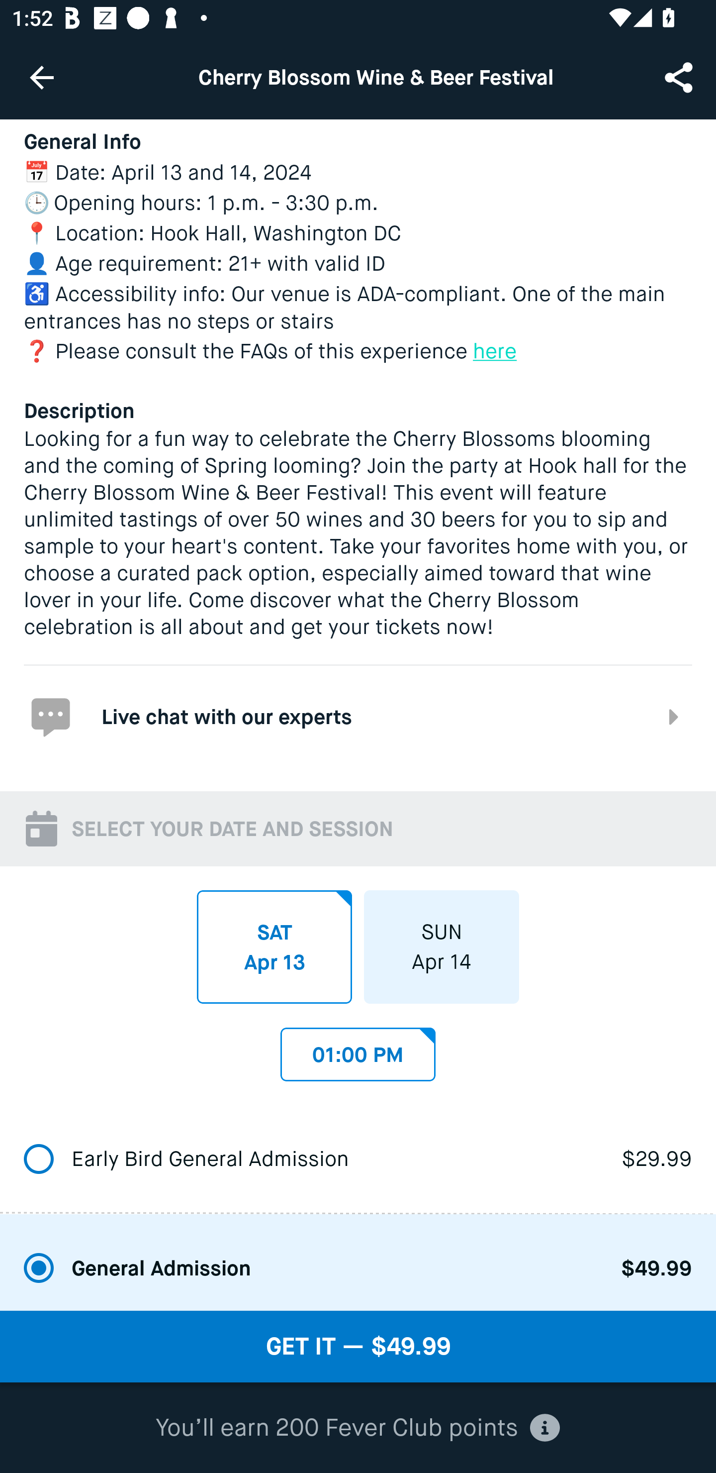 The width and height of the screenshot is (716, 1473). Describe the element at coordinates (358, 1159) in the screenshot. I see `Early Bird General Admission $29.99` at that location.